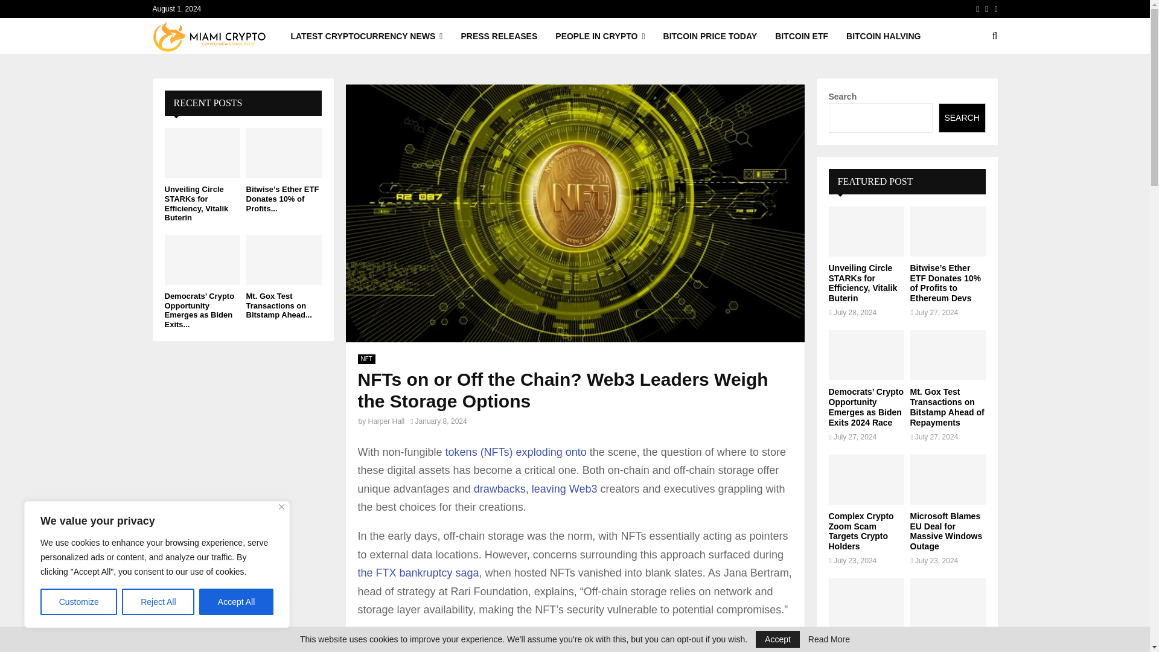 Image resolution: width=1159 pixels, height=652 pixels. What do you see at coordinates (386, 421) in the screenshot?
I see `Harper Hall` at bounding box center [386, 421].